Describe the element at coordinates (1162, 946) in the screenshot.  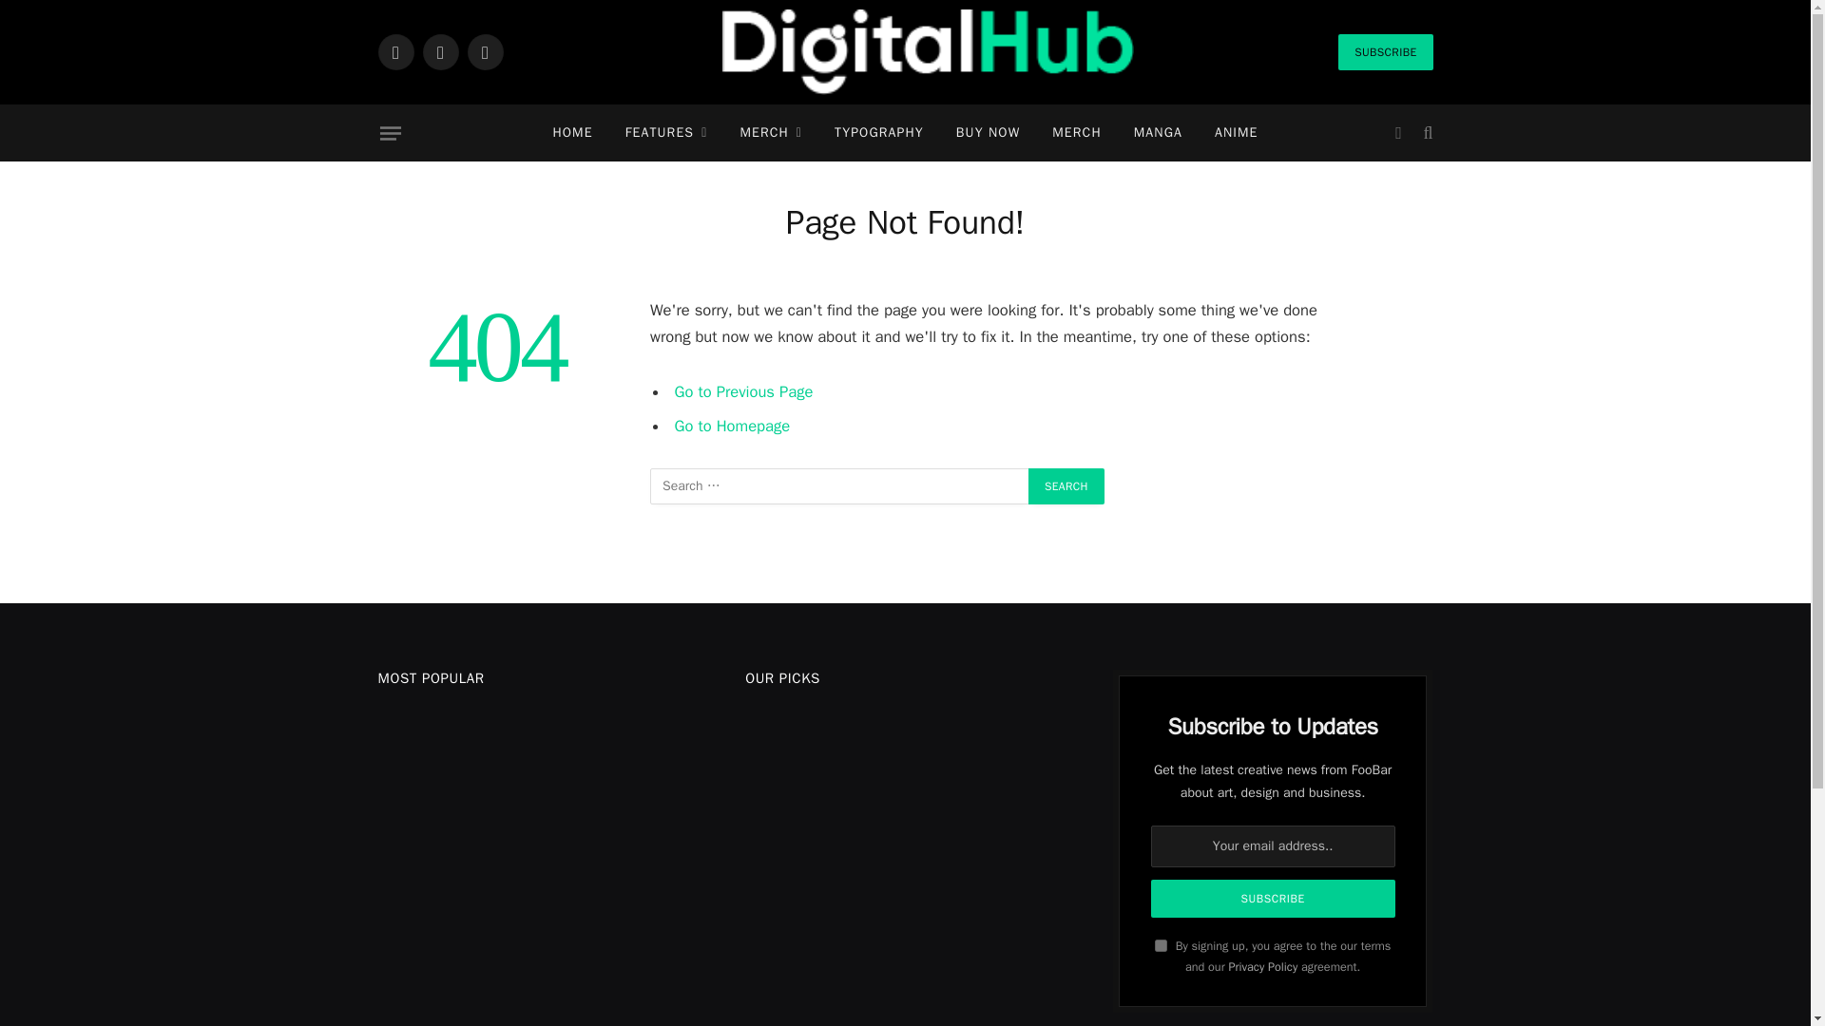
I see `on` at that location.